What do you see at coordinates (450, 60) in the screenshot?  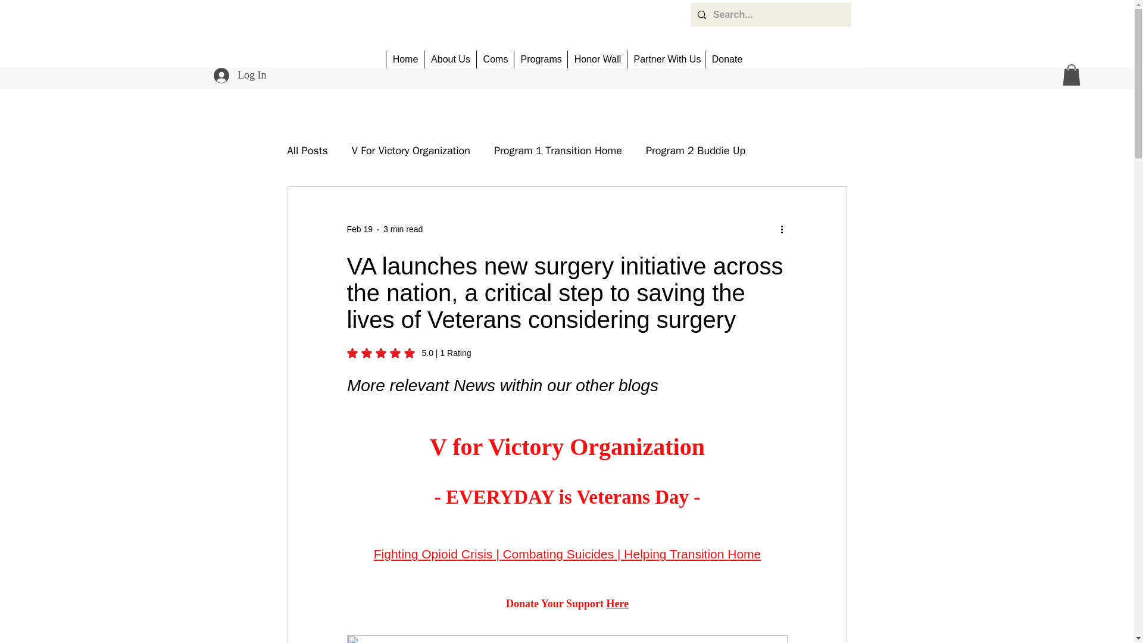 I see `About Us` at bounding box center [450, 60].